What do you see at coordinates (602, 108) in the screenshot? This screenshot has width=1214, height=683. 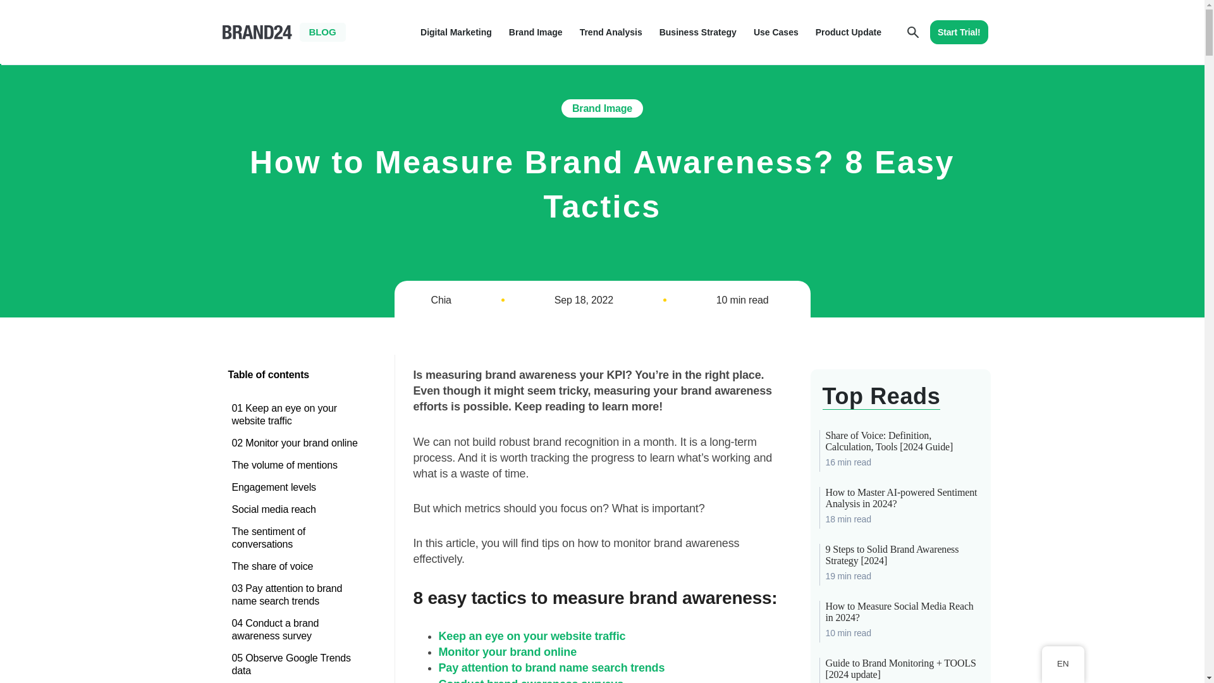 I see `Brand Image` at bounding box center [602, 108].